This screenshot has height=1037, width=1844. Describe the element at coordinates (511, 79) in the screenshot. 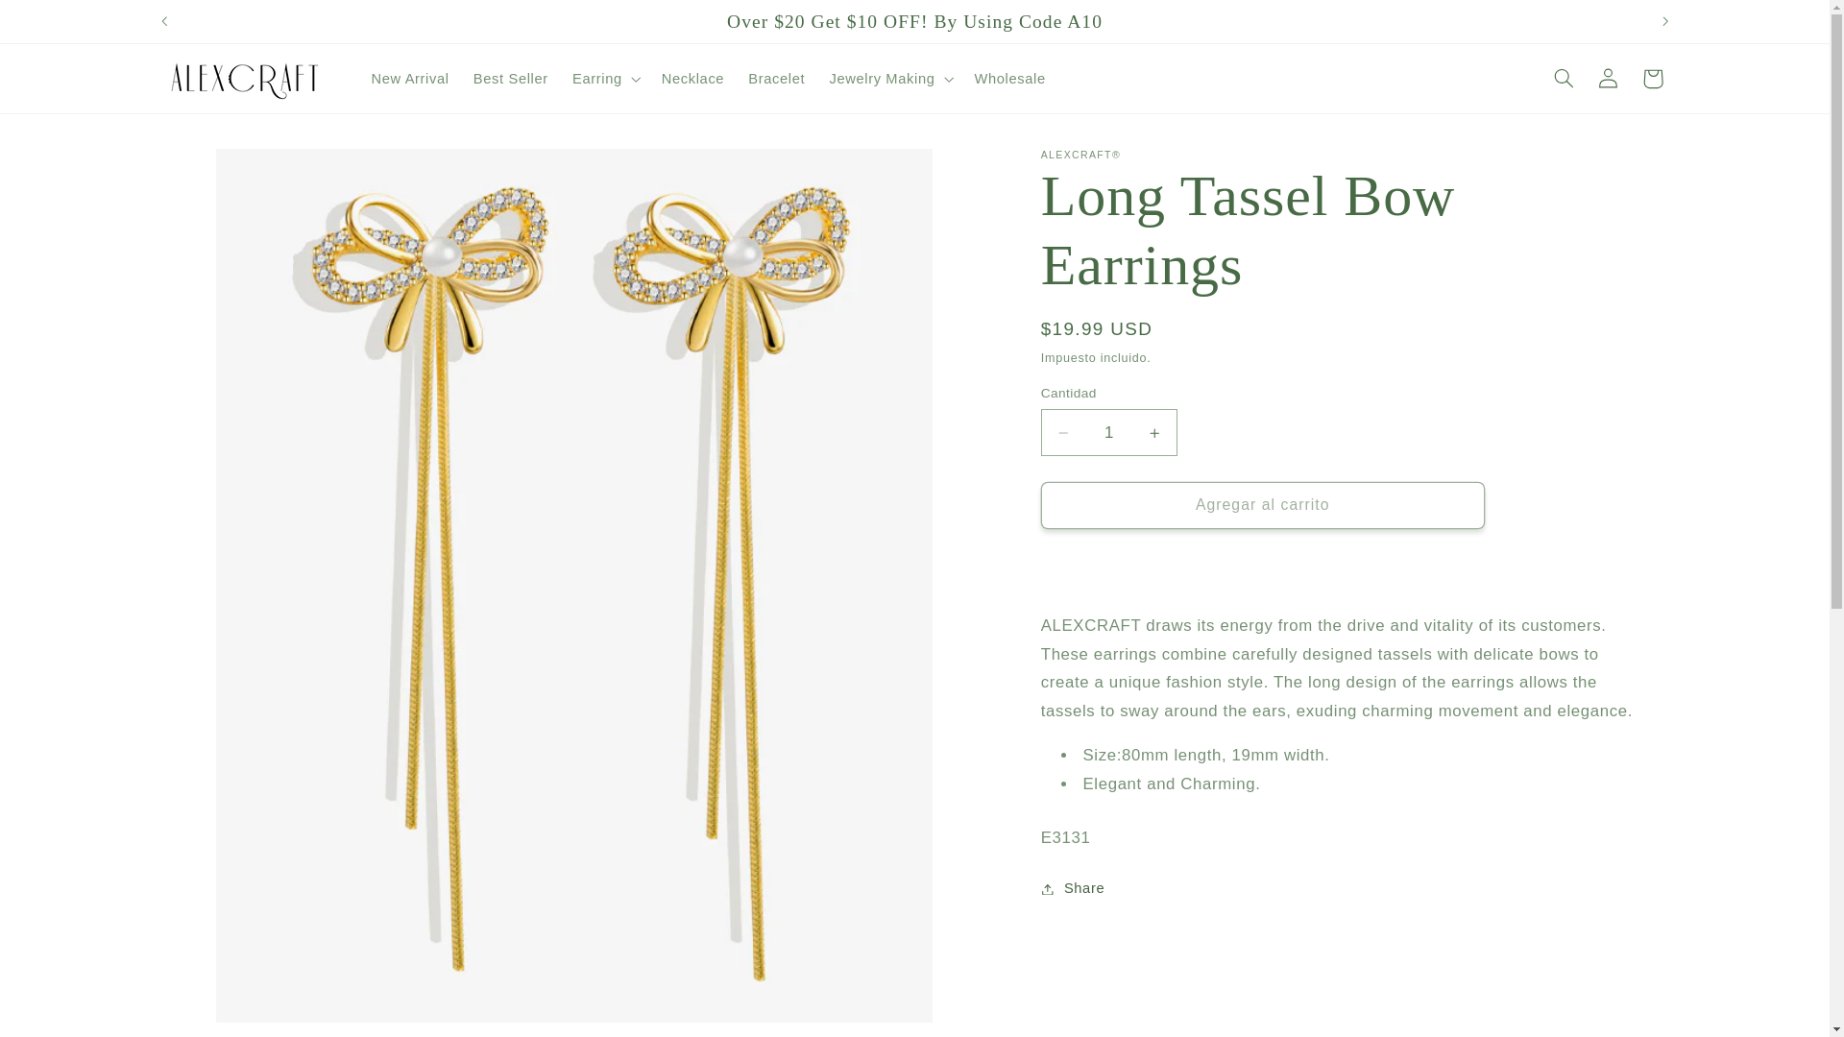

I see `Best Seller` at that location.